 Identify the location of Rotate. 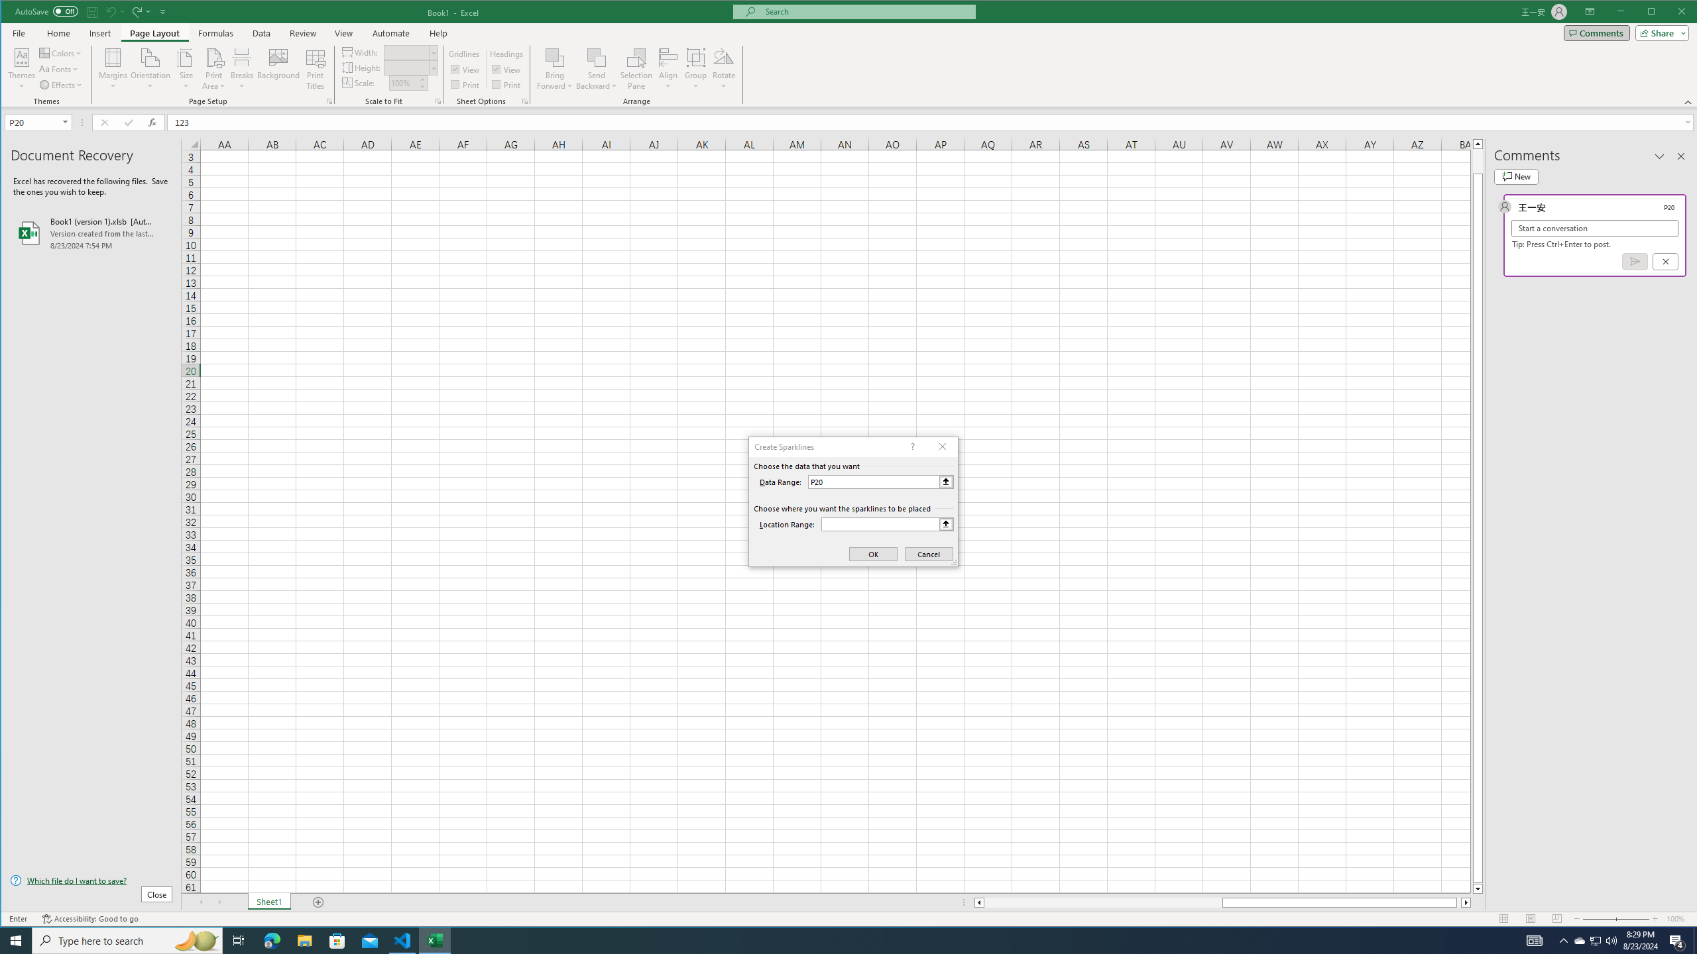
(724, 69).